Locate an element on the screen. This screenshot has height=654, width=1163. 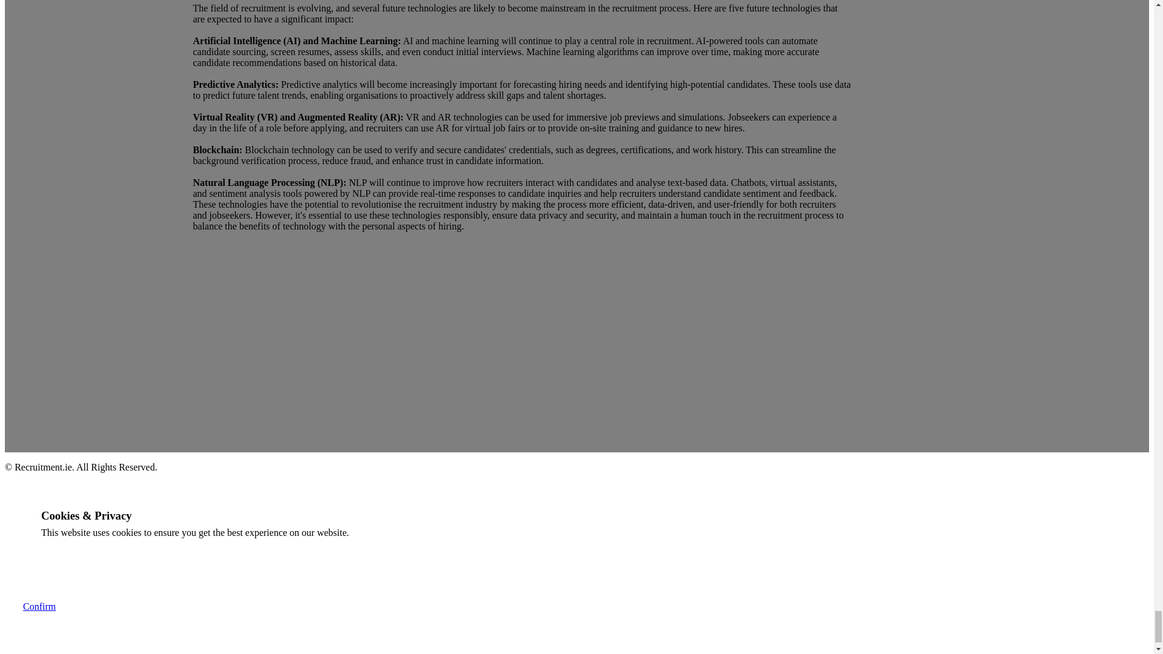
Confirm is located at coordinates (39, 606).